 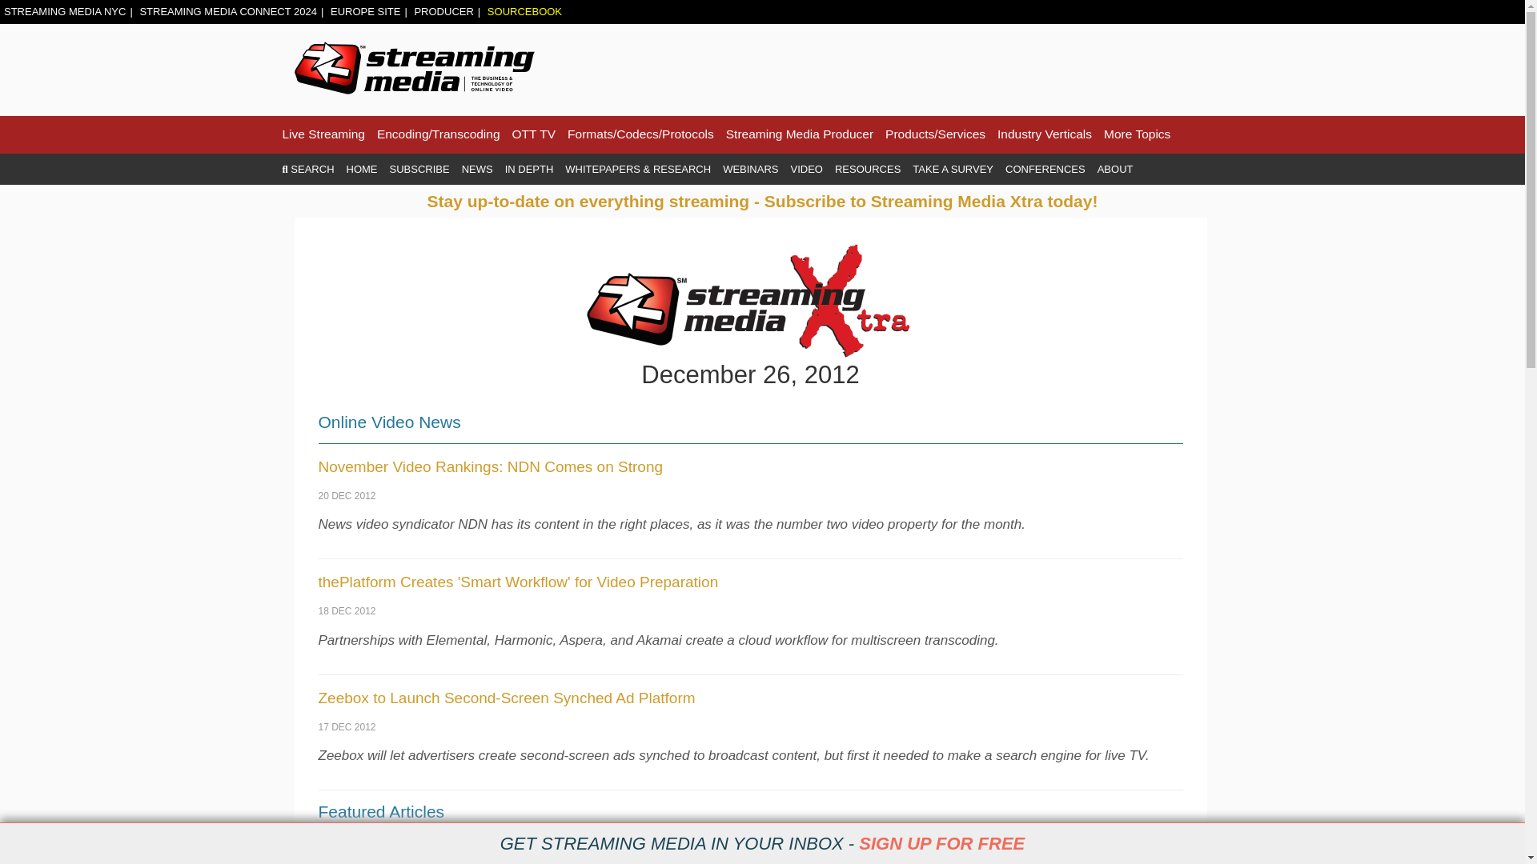 What do you see at coordinates (477, 170) in the screenshot?
I see `NEWS` at bounding box center [477, 170].